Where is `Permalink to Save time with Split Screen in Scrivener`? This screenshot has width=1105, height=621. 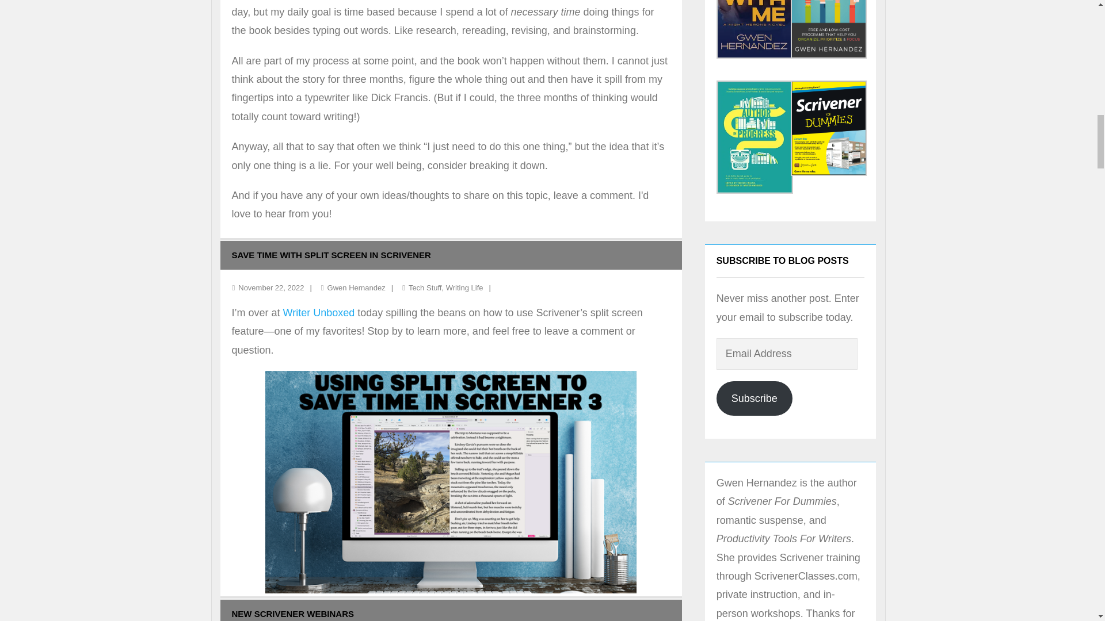 Permalink to Save time with Split Screen in Scrivener is located at coordinates (330, 255).